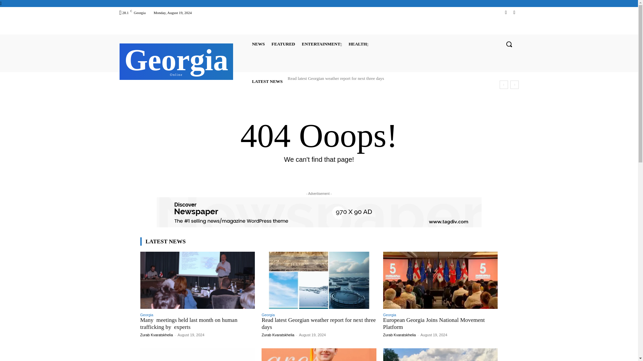 This screenshot has height=361, width=643. Describe the element at coordinates (506, 12) in the screenshot. I see `Facebook` at that location.